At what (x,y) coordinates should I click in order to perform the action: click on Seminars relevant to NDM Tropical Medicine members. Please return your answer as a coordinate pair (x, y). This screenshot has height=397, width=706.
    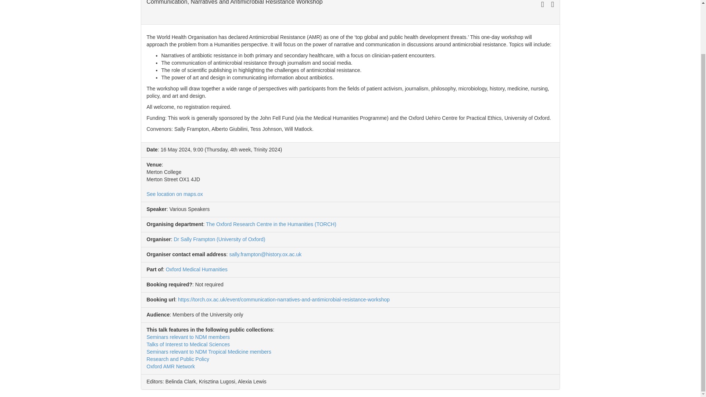
    Looking at the image, I should click on (208, 352).